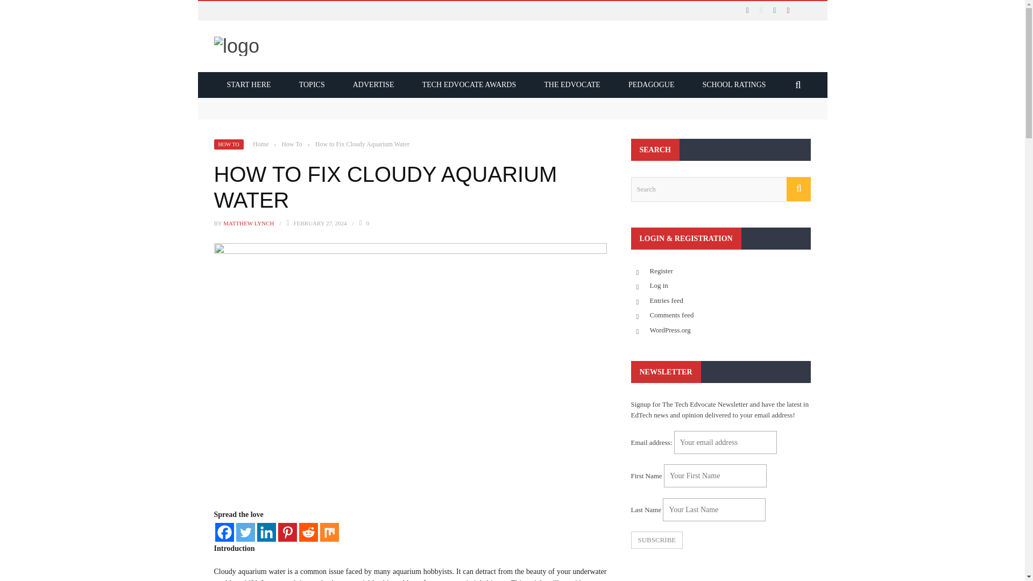 The height and width of the screenshot is (581, 1033). Describe the element at coordinates (329, 532) in the screenshot. I see `Mix` at that location.